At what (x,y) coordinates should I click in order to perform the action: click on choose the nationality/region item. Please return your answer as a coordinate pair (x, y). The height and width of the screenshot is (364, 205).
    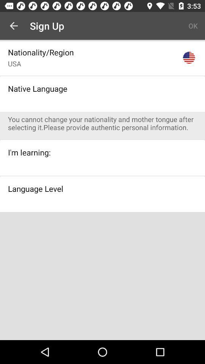
    Looking at the image, I should click on (41, 52).